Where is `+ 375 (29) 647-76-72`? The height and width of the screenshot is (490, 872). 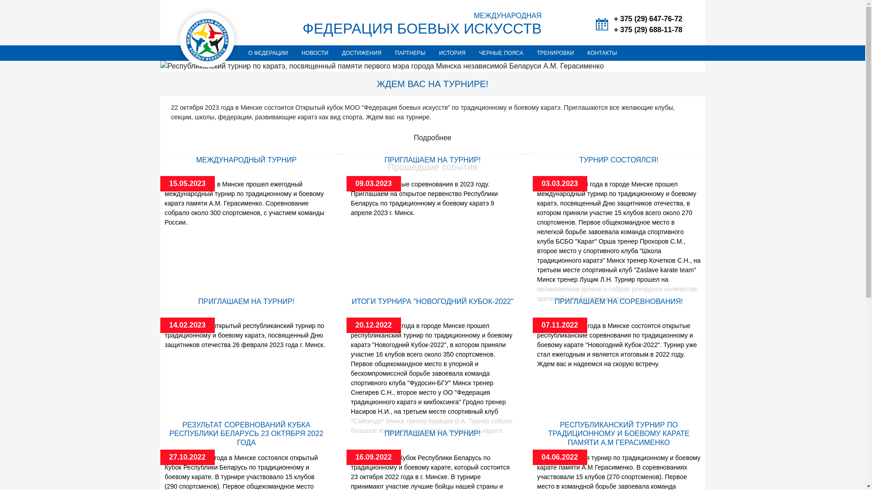
+ 375 (29) 647-76-72 is located at coordinates (649, 19).